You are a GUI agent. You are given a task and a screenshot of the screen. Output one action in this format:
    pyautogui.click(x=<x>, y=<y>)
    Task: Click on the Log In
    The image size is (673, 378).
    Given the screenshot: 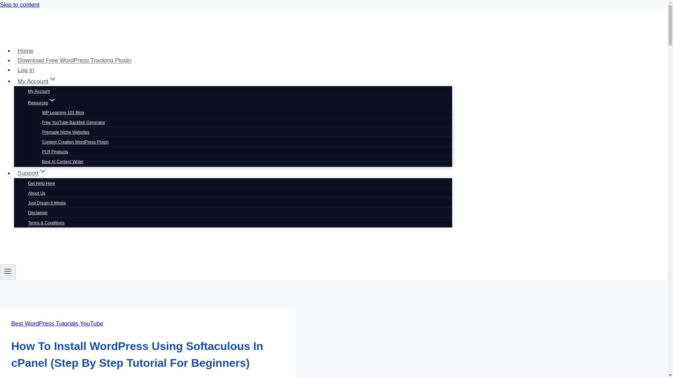 What is the action you would take?
    pyautogui.click(x=26, y=70)
    